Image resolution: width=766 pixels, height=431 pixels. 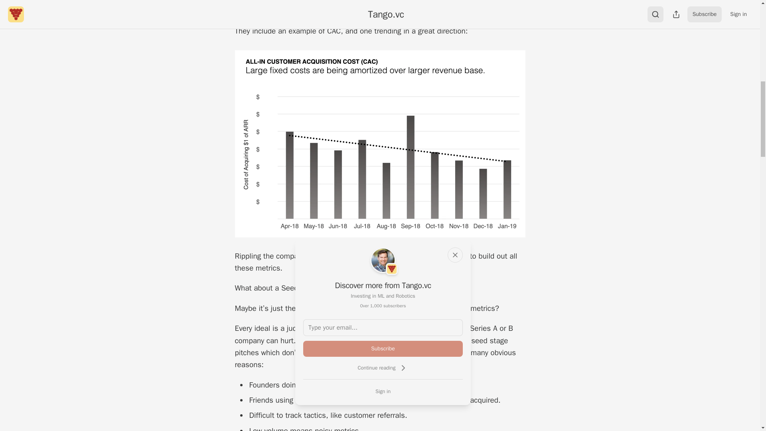 What do you see at coordinates (383, 391) in the screenshot?
I see `Sign in` at bounding box center [383, 391].